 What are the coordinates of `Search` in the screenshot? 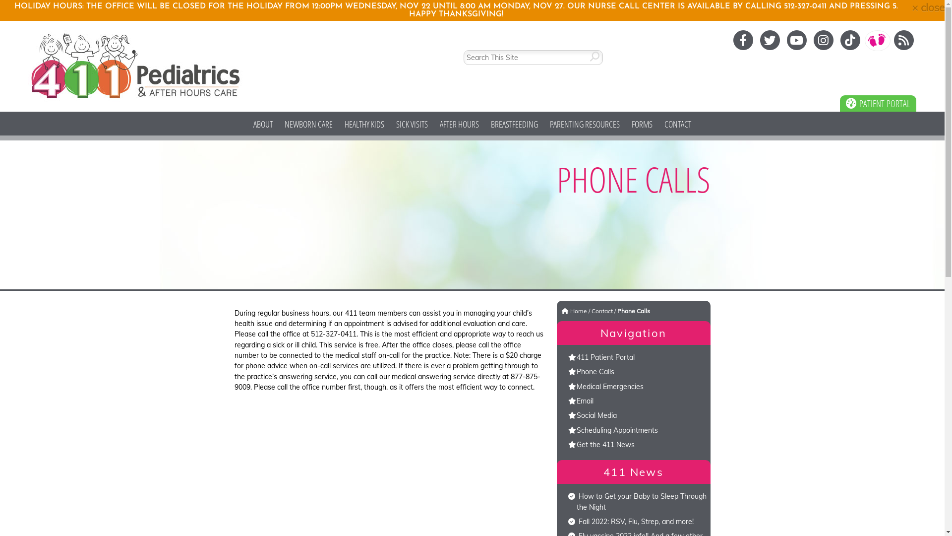 It's located at (610, 57).